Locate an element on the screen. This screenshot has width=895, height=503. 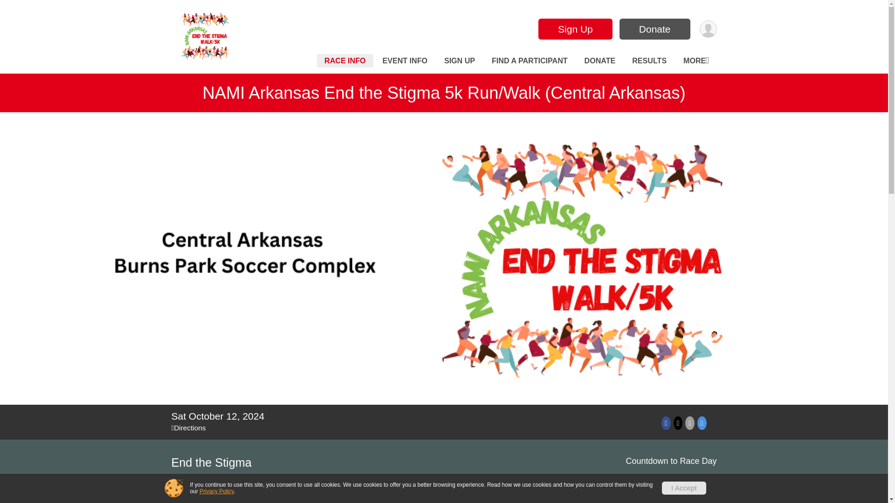
RESULTS is located at coordinates (649, 61).